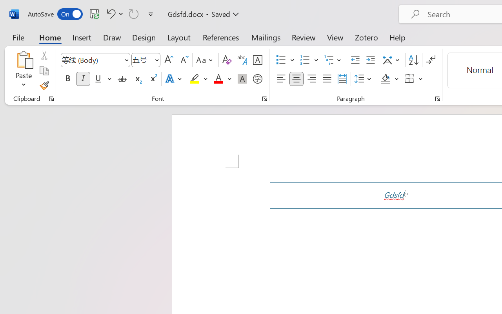 This screenshot has height=314, width=502. Describe the element at coordinates (114, 14) in the screenshot. I see `Undo Style` at that location.